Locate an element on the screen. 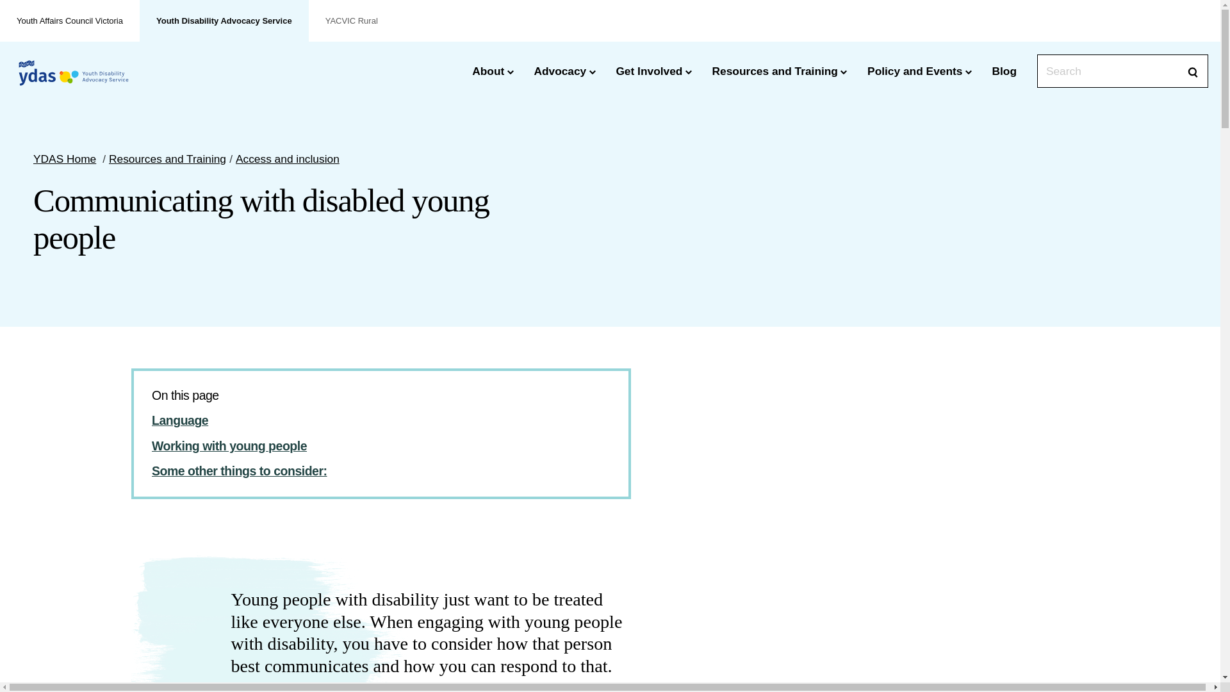  Resources and Training is located at coordinates (168, 159).